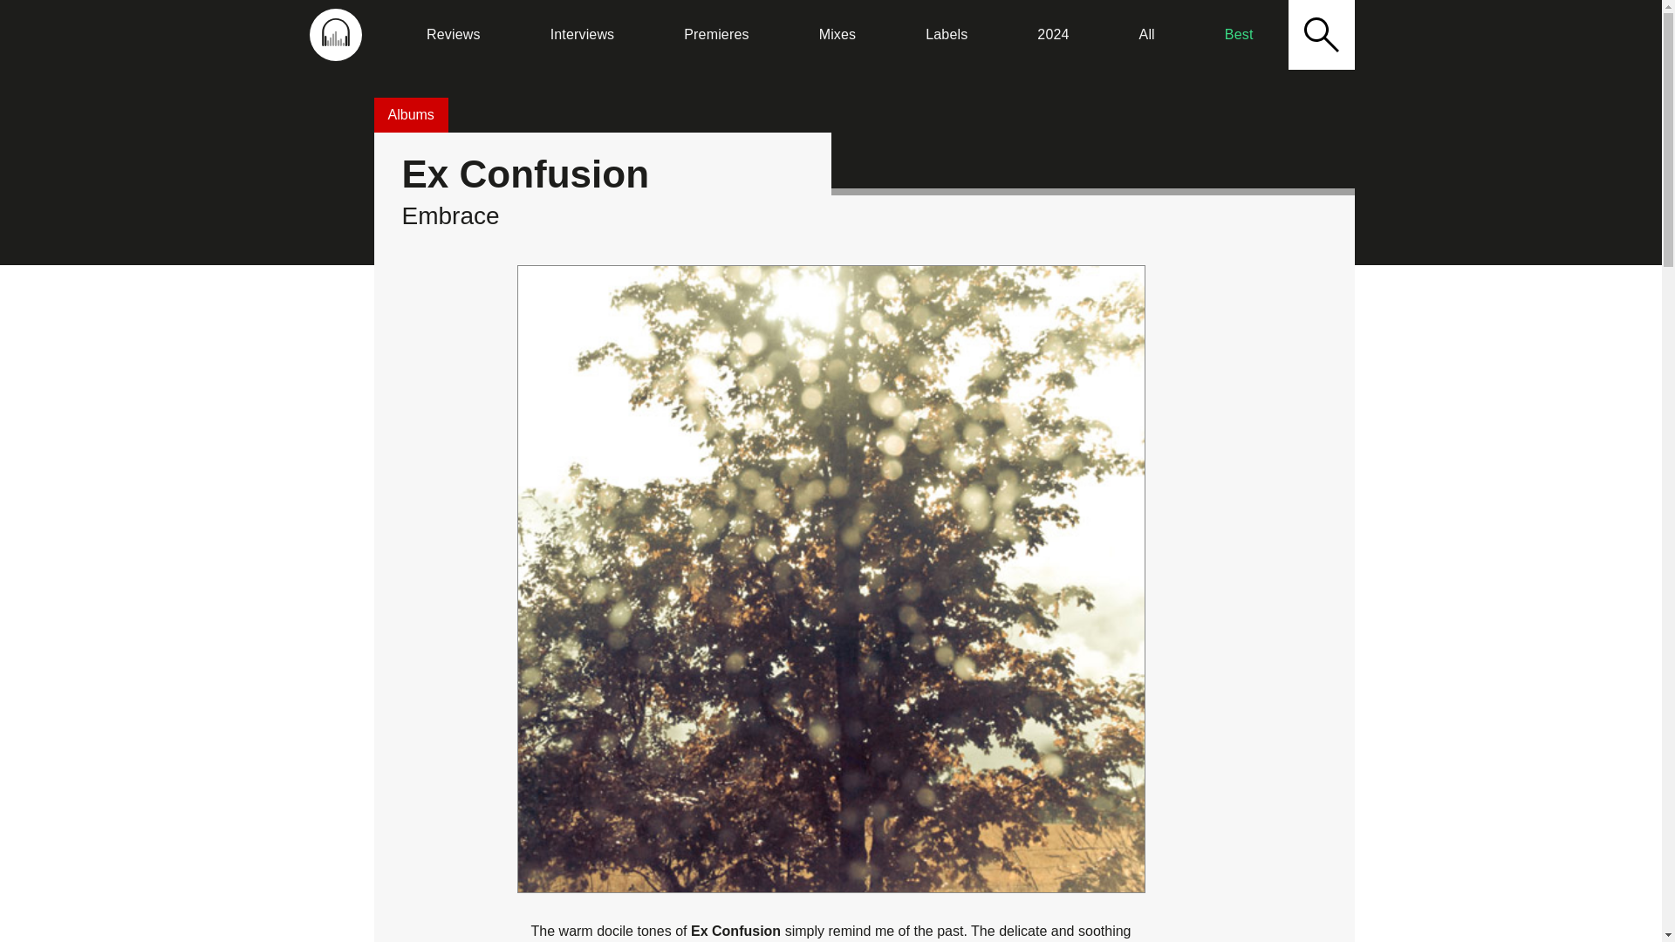 The image size is (1675, 942). What do you see at coordinates (715, 35) in the screenshot?
I see `Premieres` at bounding box center [715, 35].